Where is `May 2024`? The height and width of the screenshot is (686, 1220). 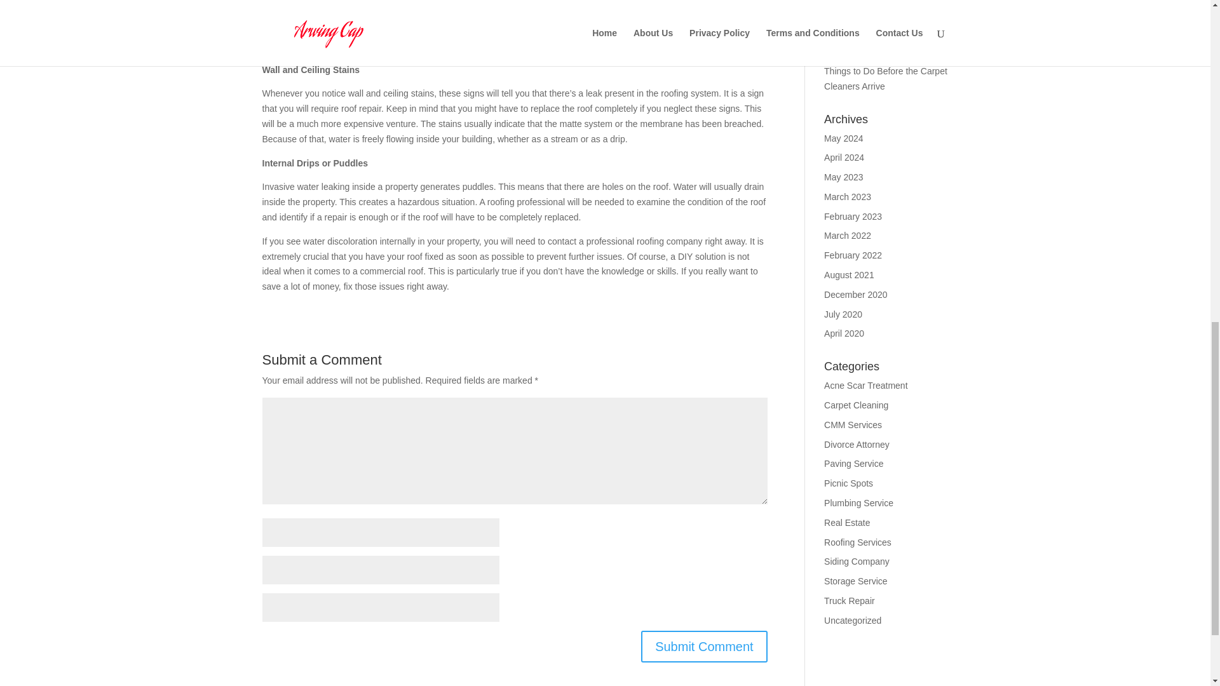
May 2024 is located at coordinates (843, 138).